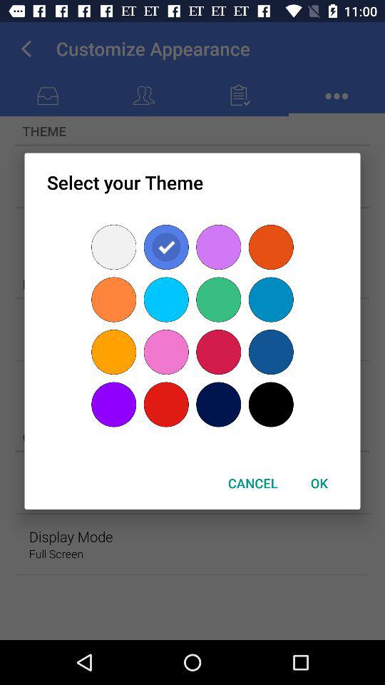 This screenshot has width=385, height=685. I want to click on open the button to the left of ok button, so click(252, 482).